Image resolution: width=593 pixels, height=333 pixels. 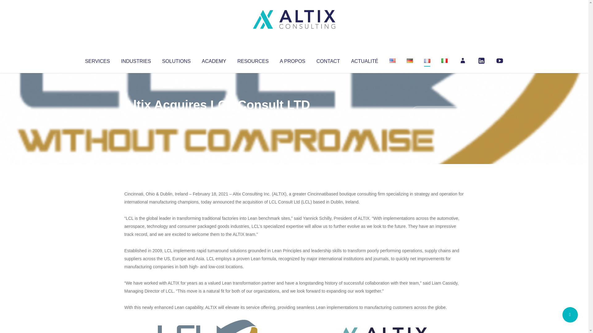 What do you see at coordinates (136, 117) in the screenshot?
I see `Articles par Altix` at bounding box center [136, 117].